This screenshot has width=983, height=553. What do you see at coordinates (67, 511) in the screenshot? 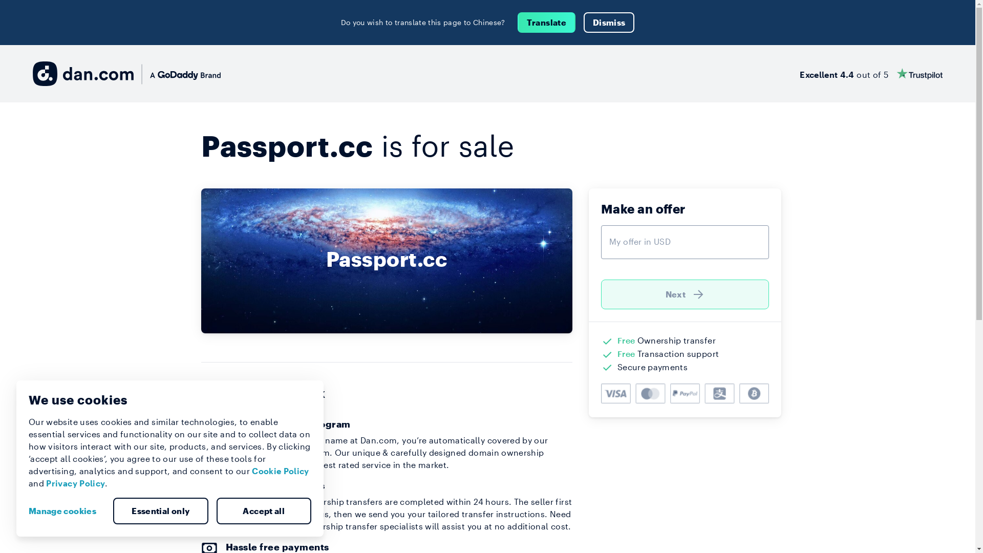
I see `Manage cookies` at bounding box center [67, 511].